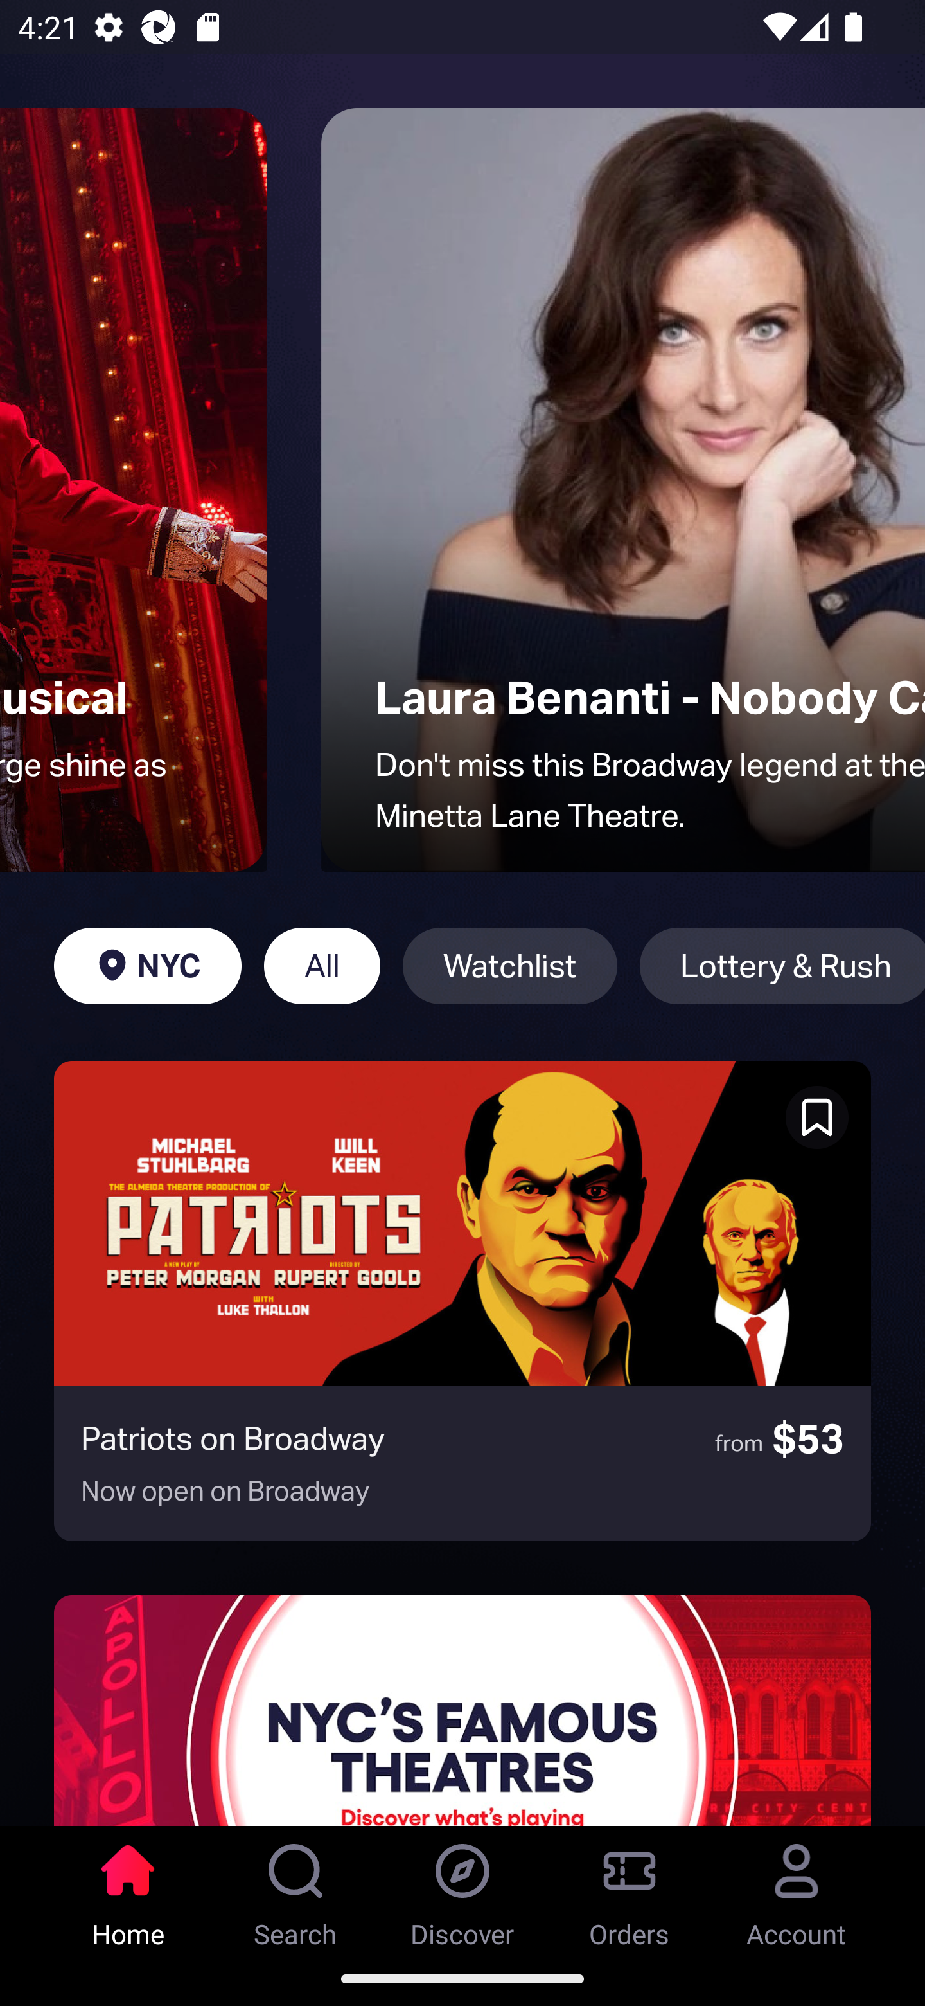 The width and height of the screenshot is (925, 2006). What do you see at coordinates (147, 966) in the screenshot?
I see `NYC` at bounding box center [147, 966].